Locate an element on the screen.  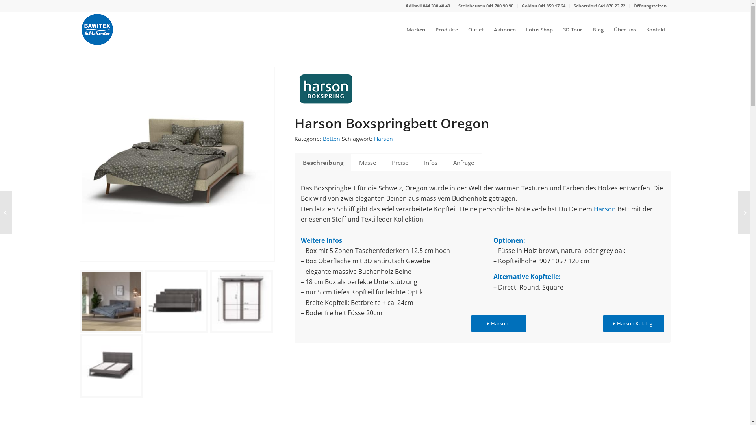
Produkte is located at coordinates (447, 30).